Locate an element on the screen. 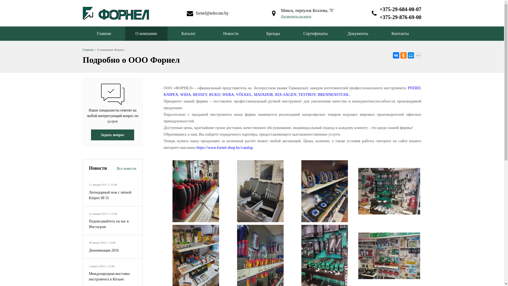 Image resolution: width=508 pixels, height=286 pixels. MATADOR is located at coordinates (264, 95).